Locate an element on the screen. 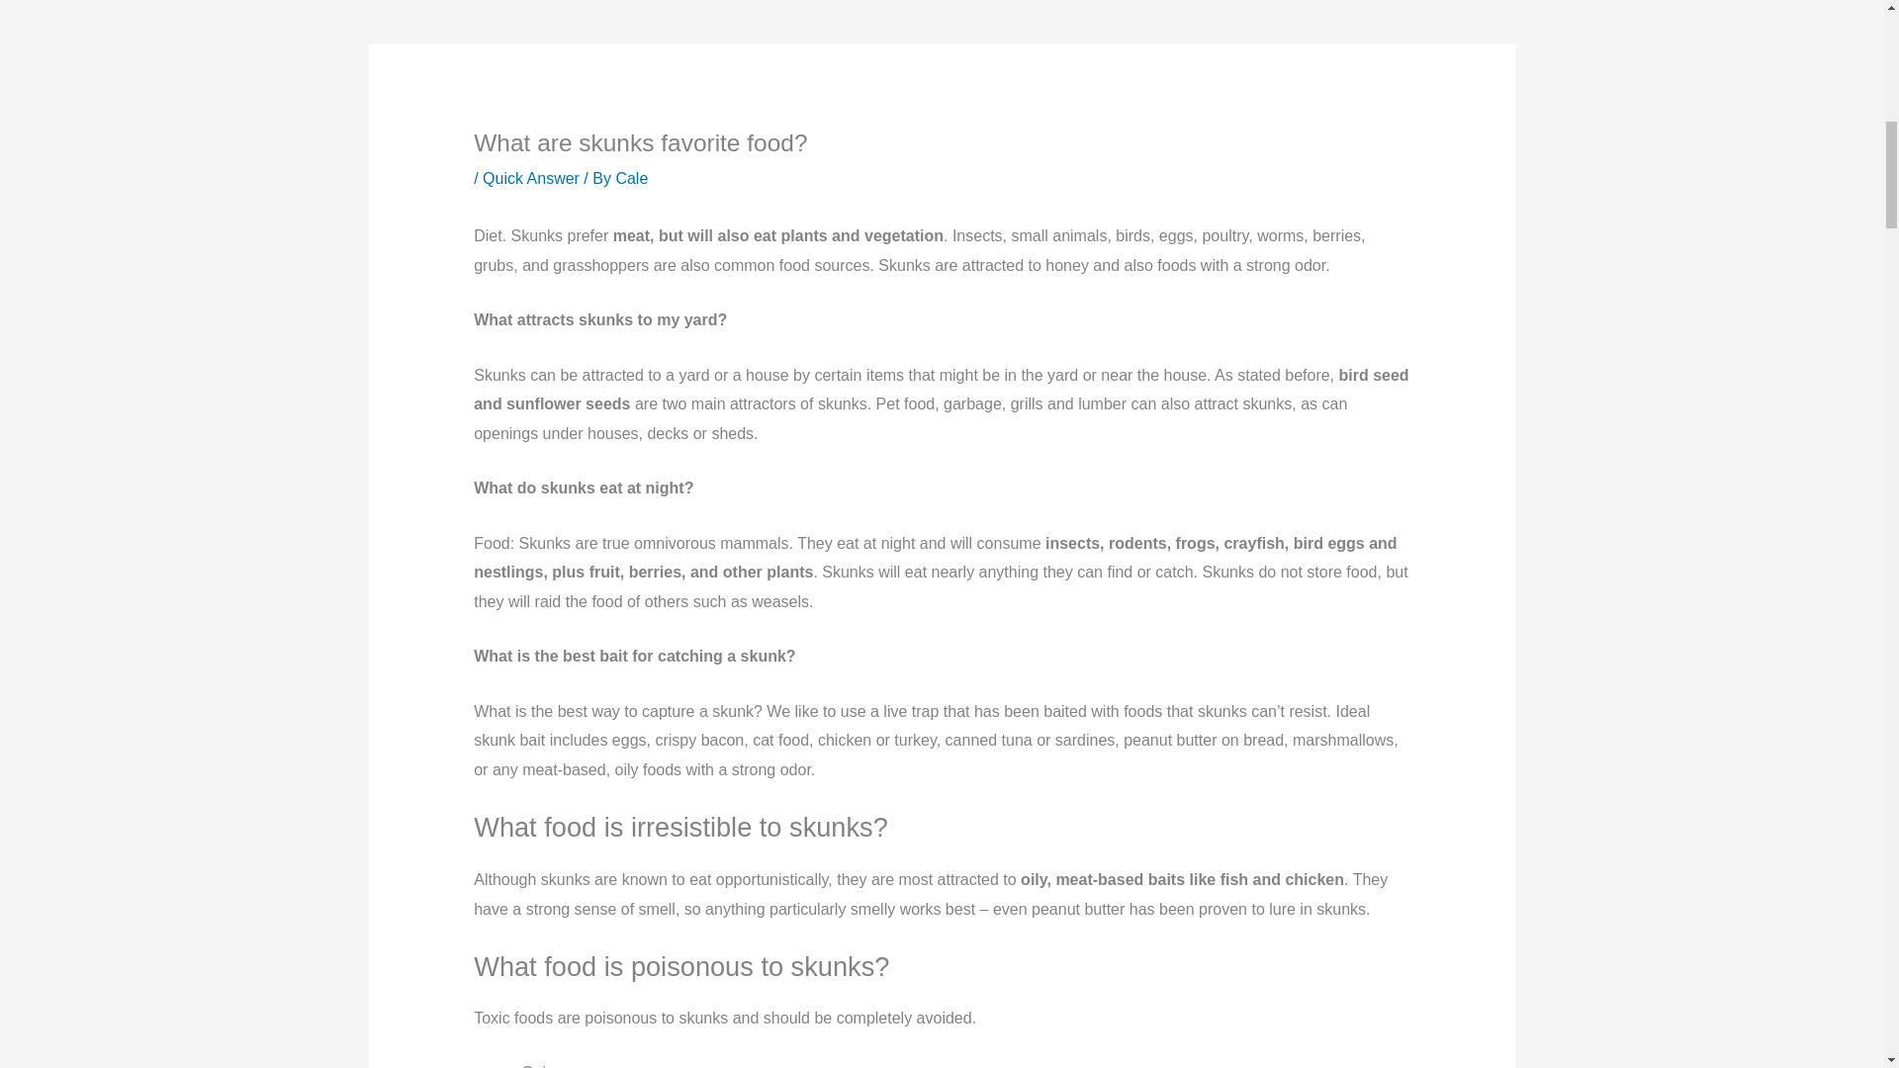  View all posts by Cale is located at coordinates (631, 178).